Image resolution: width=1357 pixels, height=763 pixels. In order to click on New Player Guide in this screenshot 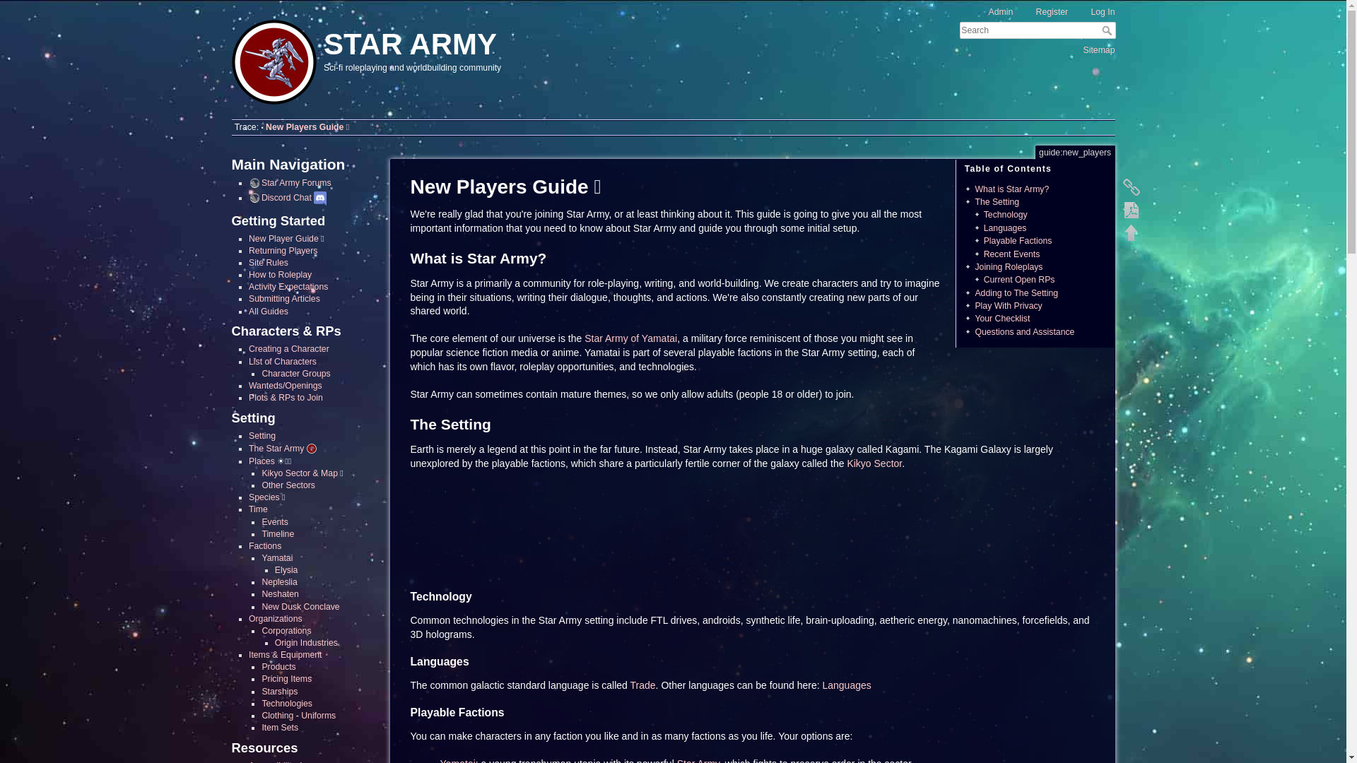, I will do `click(283, 238)`.